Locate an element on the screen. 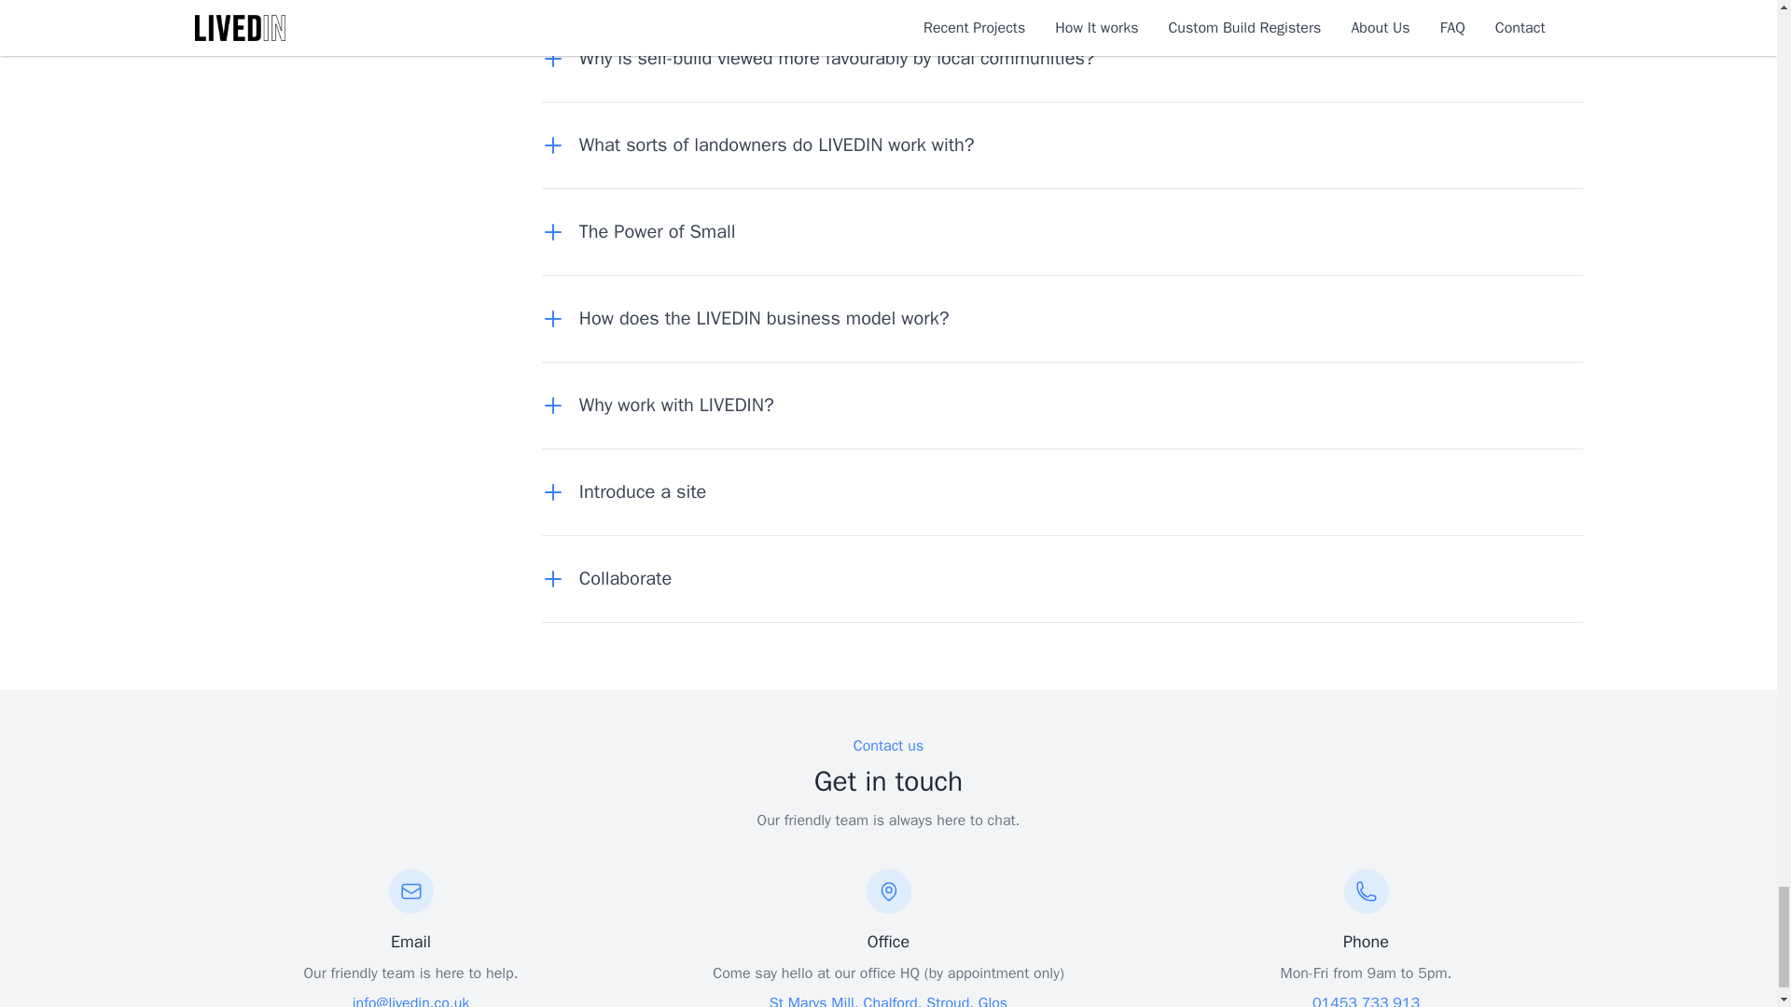  What sorts of landowners do LIVEDIN work with? is located at coordinates (766, 145).